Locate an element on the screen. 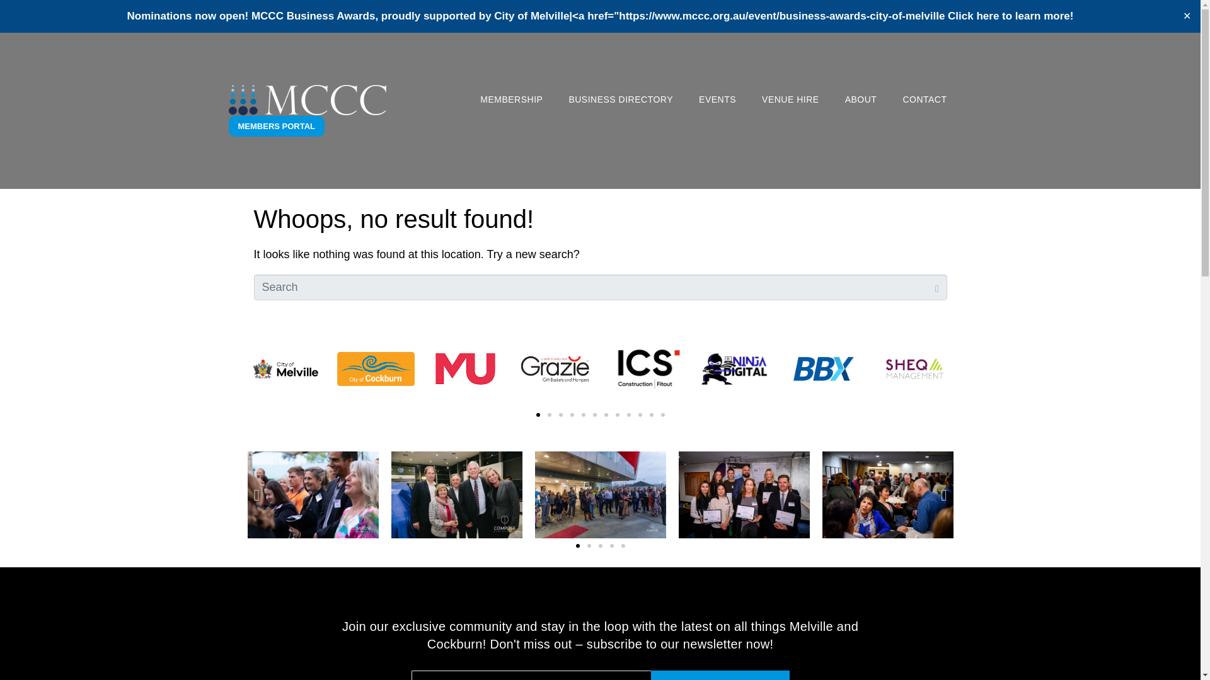 Image resolution: width=1210 pixels, height=680 pixels. BUSINESS DIRECTORY is located at coordinates (620, 100).